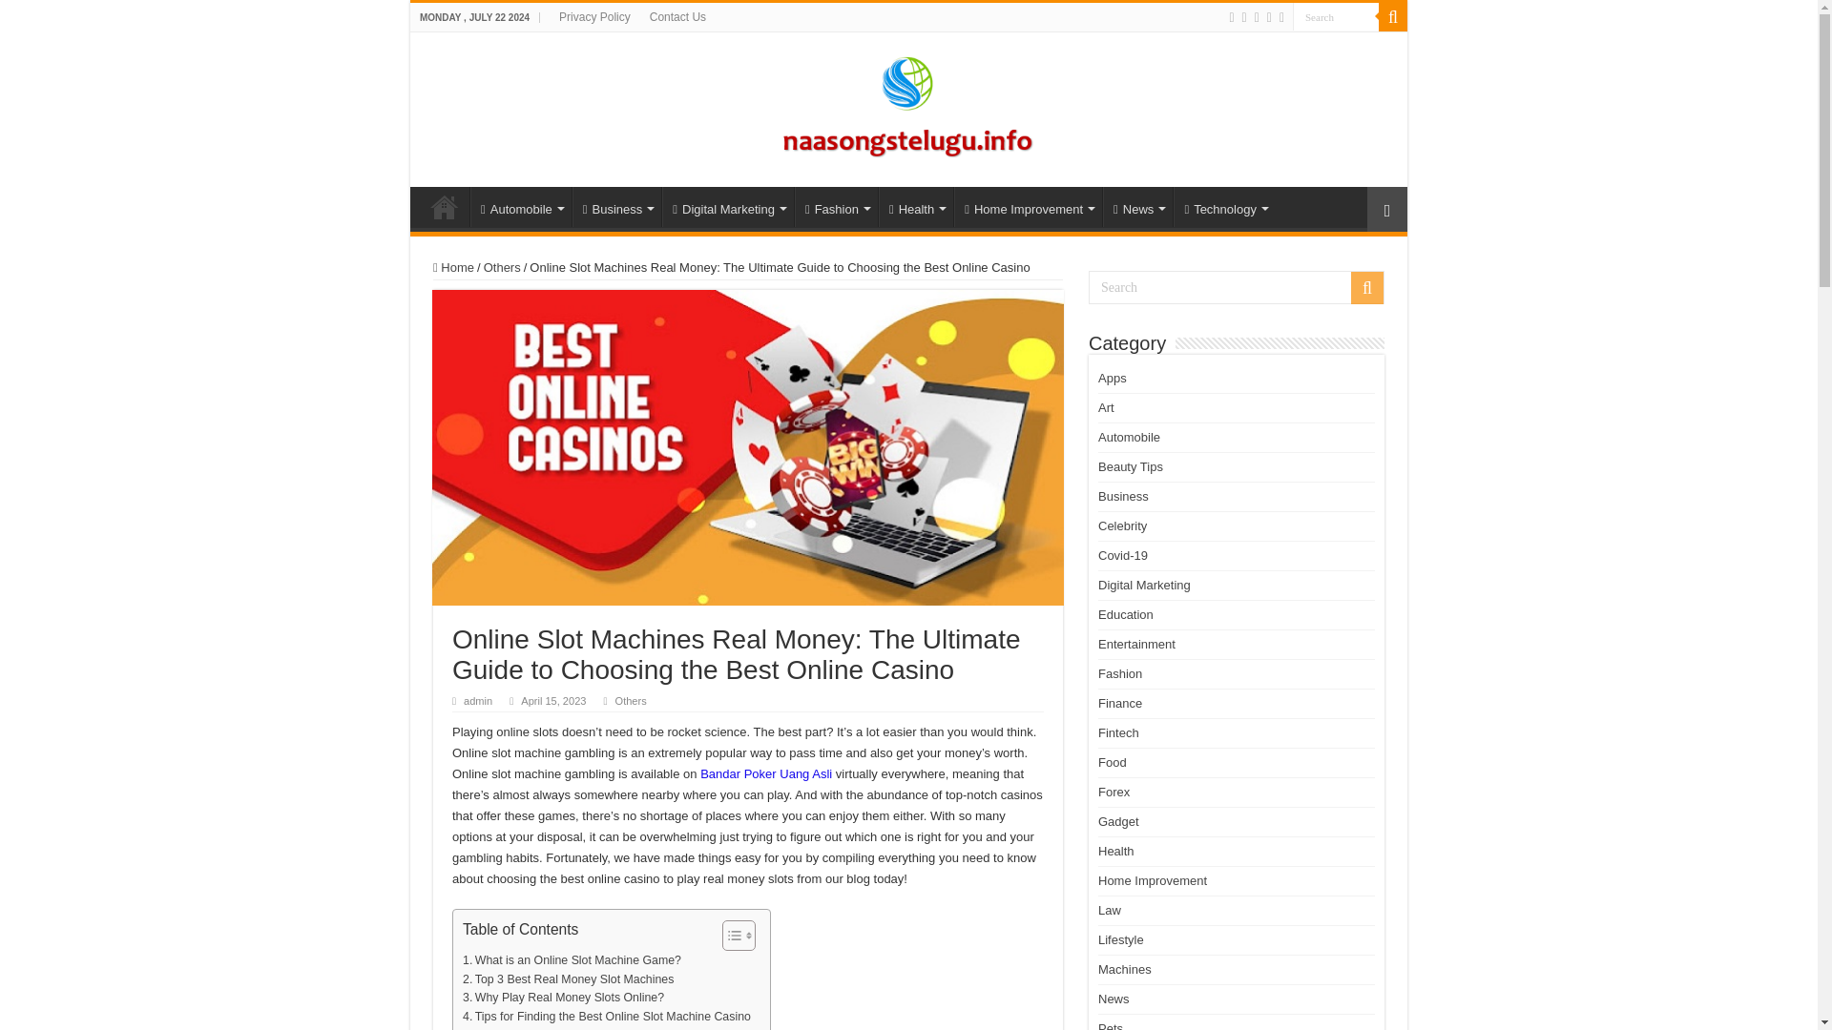 The image size is (1832, 1030). What do you see at coordinates (594, 17) in the screenshot?
I see `Privacy Policy` at bounding box center [594, 17].